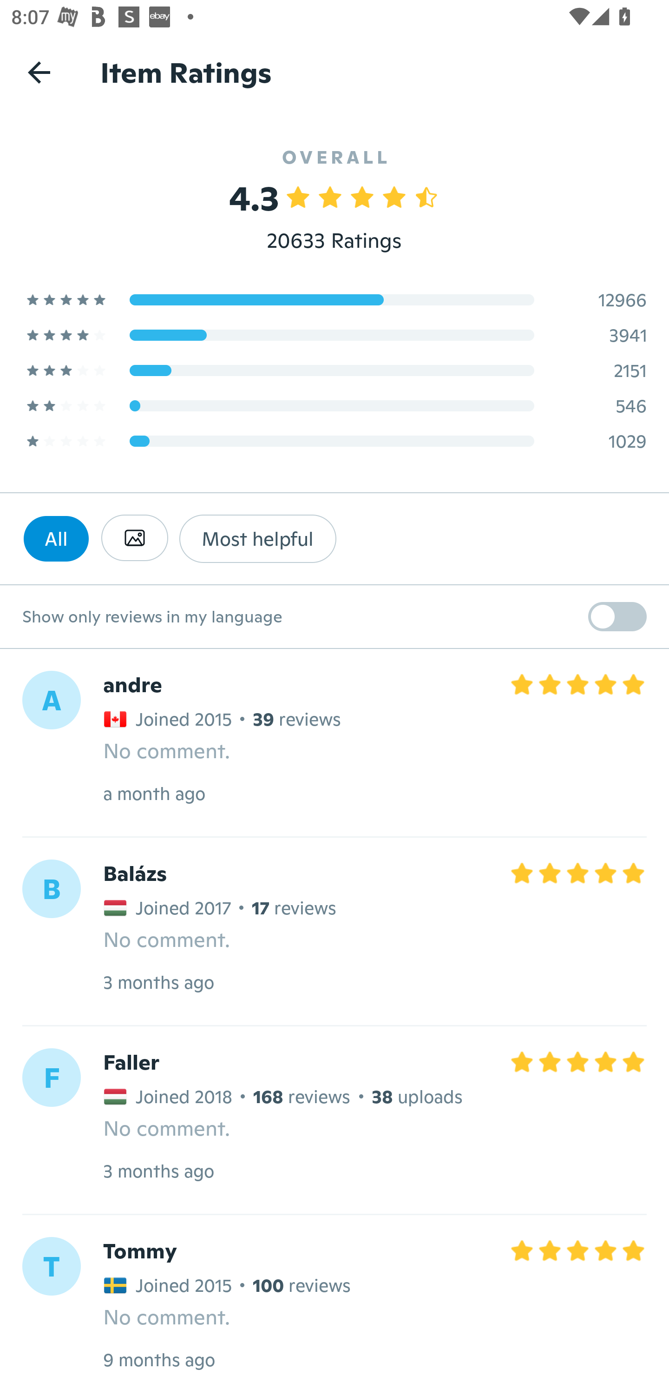  I want to click on Navigate up, so click(39, 72).